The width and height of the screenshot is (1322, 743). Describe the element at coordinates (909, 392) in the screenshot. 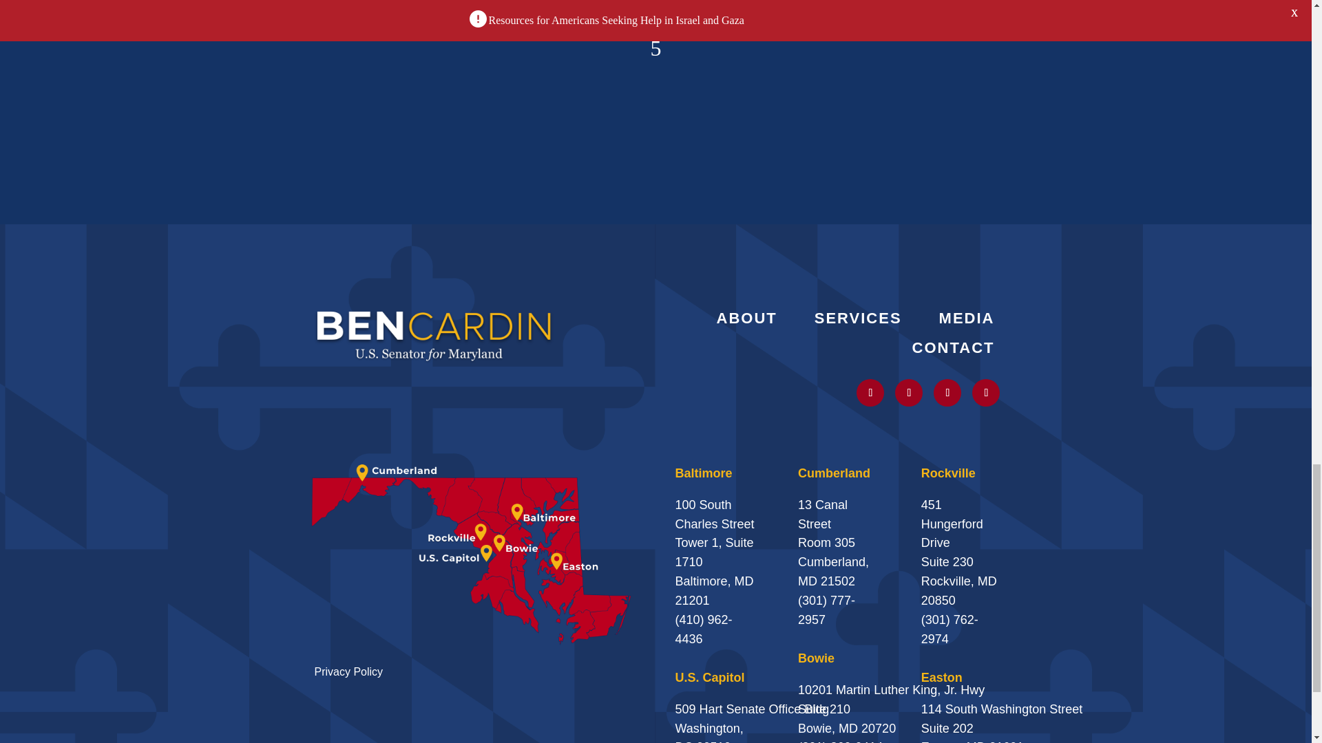

I see `Follow on Instagram` at that location.